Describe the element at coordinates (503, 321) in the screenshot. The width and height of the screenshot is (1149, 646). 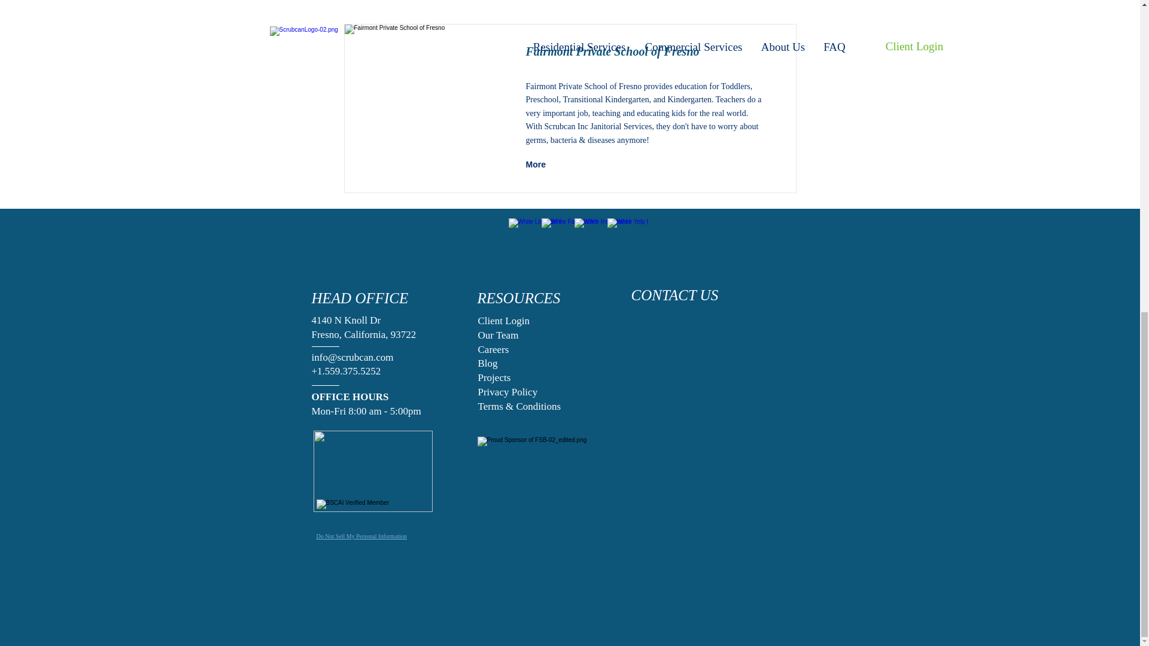
I see `Client Login` at that location.